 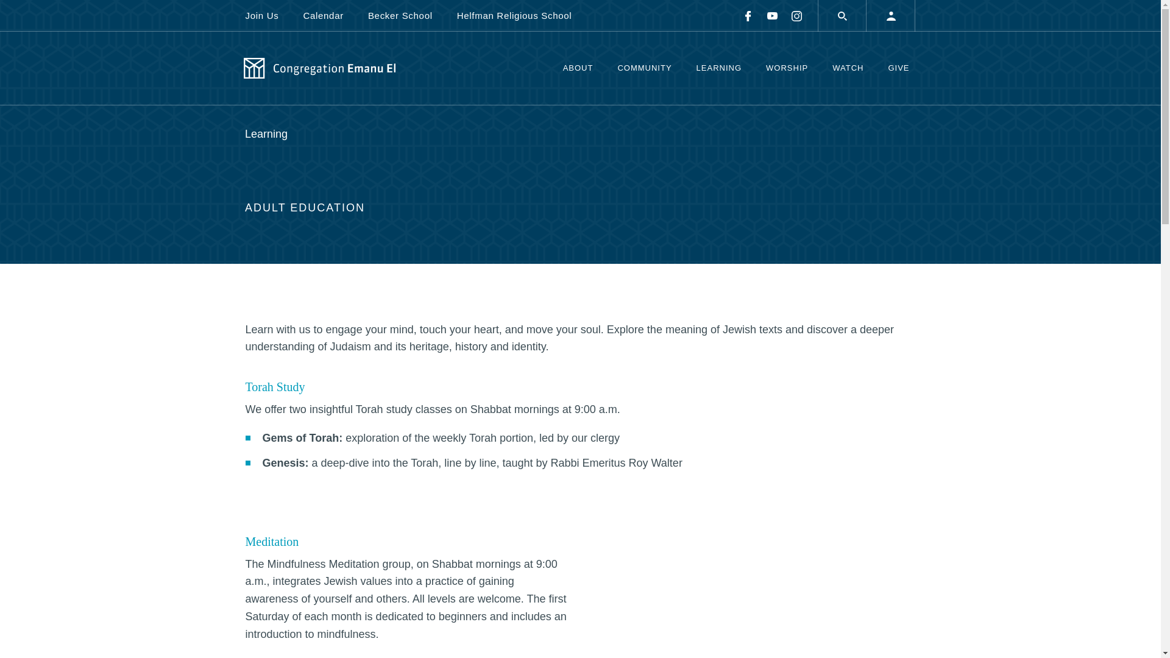 I want to click on WATCH, so click(x=847, y=68).